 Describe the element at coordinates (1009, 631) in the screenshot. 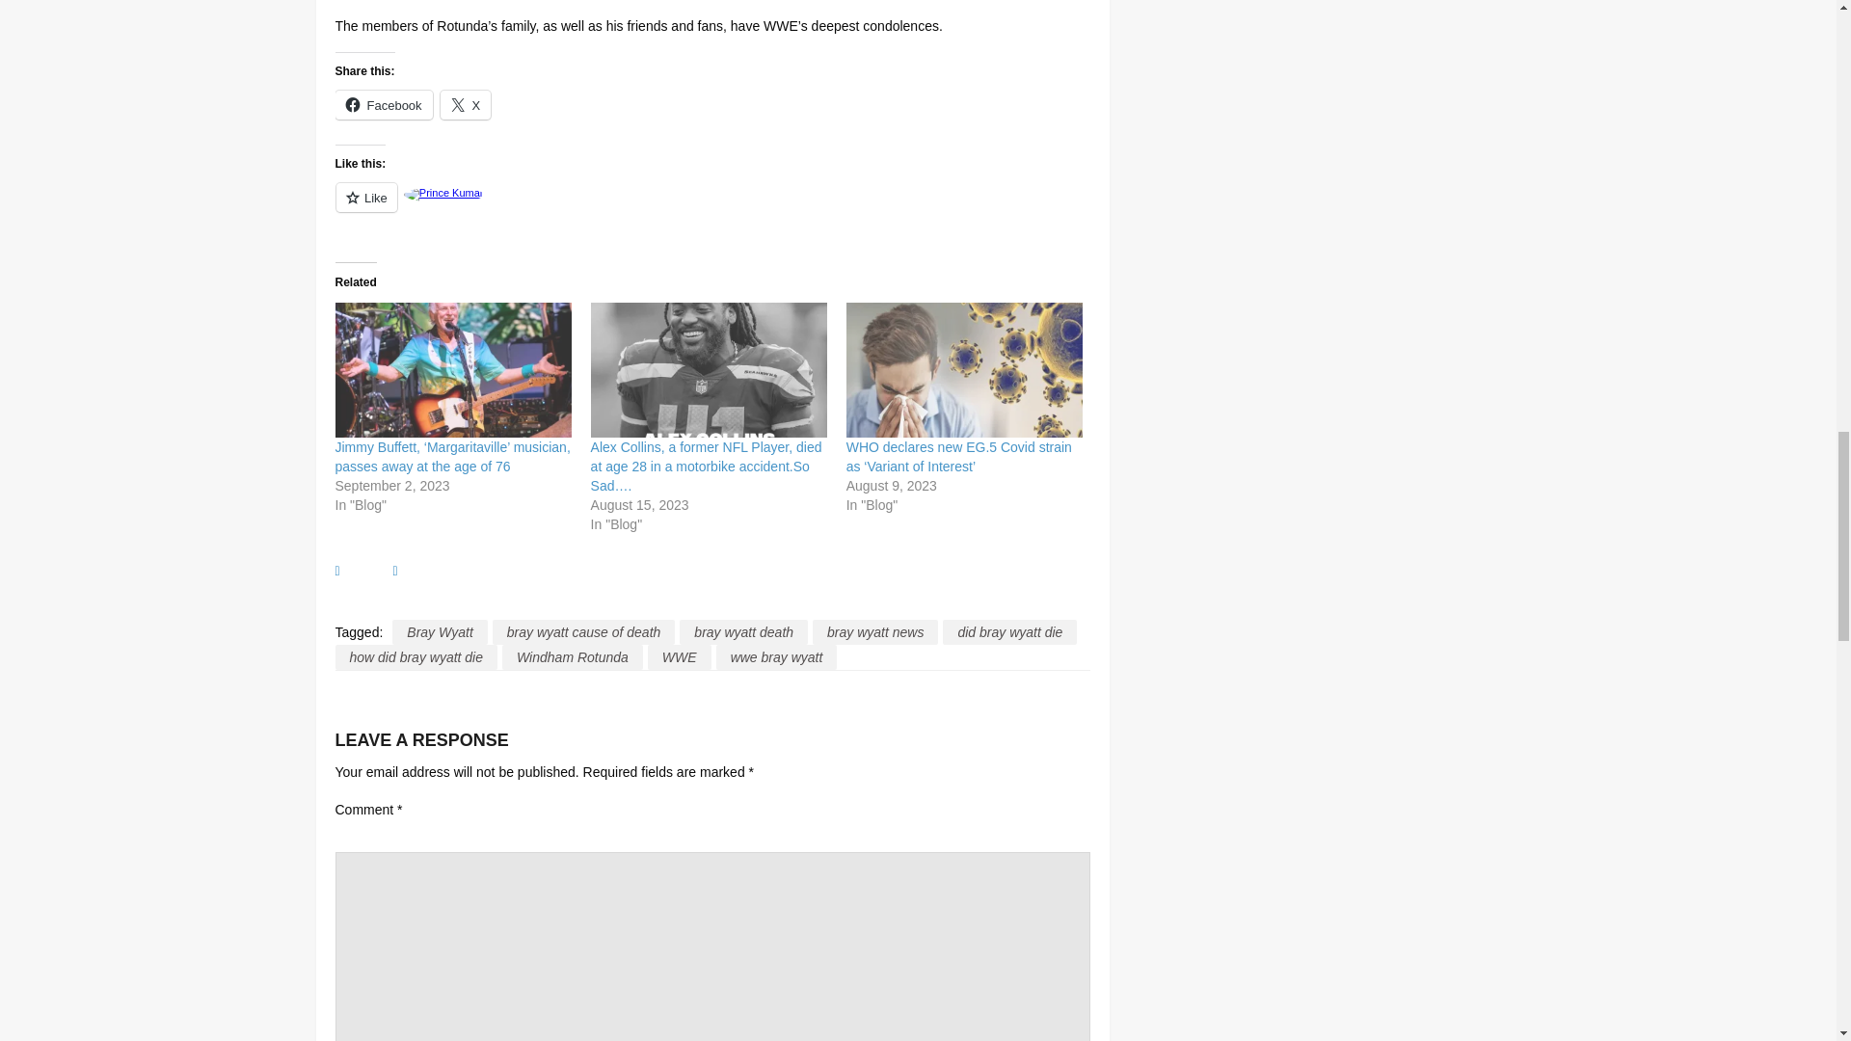

I see `did bray wyatt die` at that location.